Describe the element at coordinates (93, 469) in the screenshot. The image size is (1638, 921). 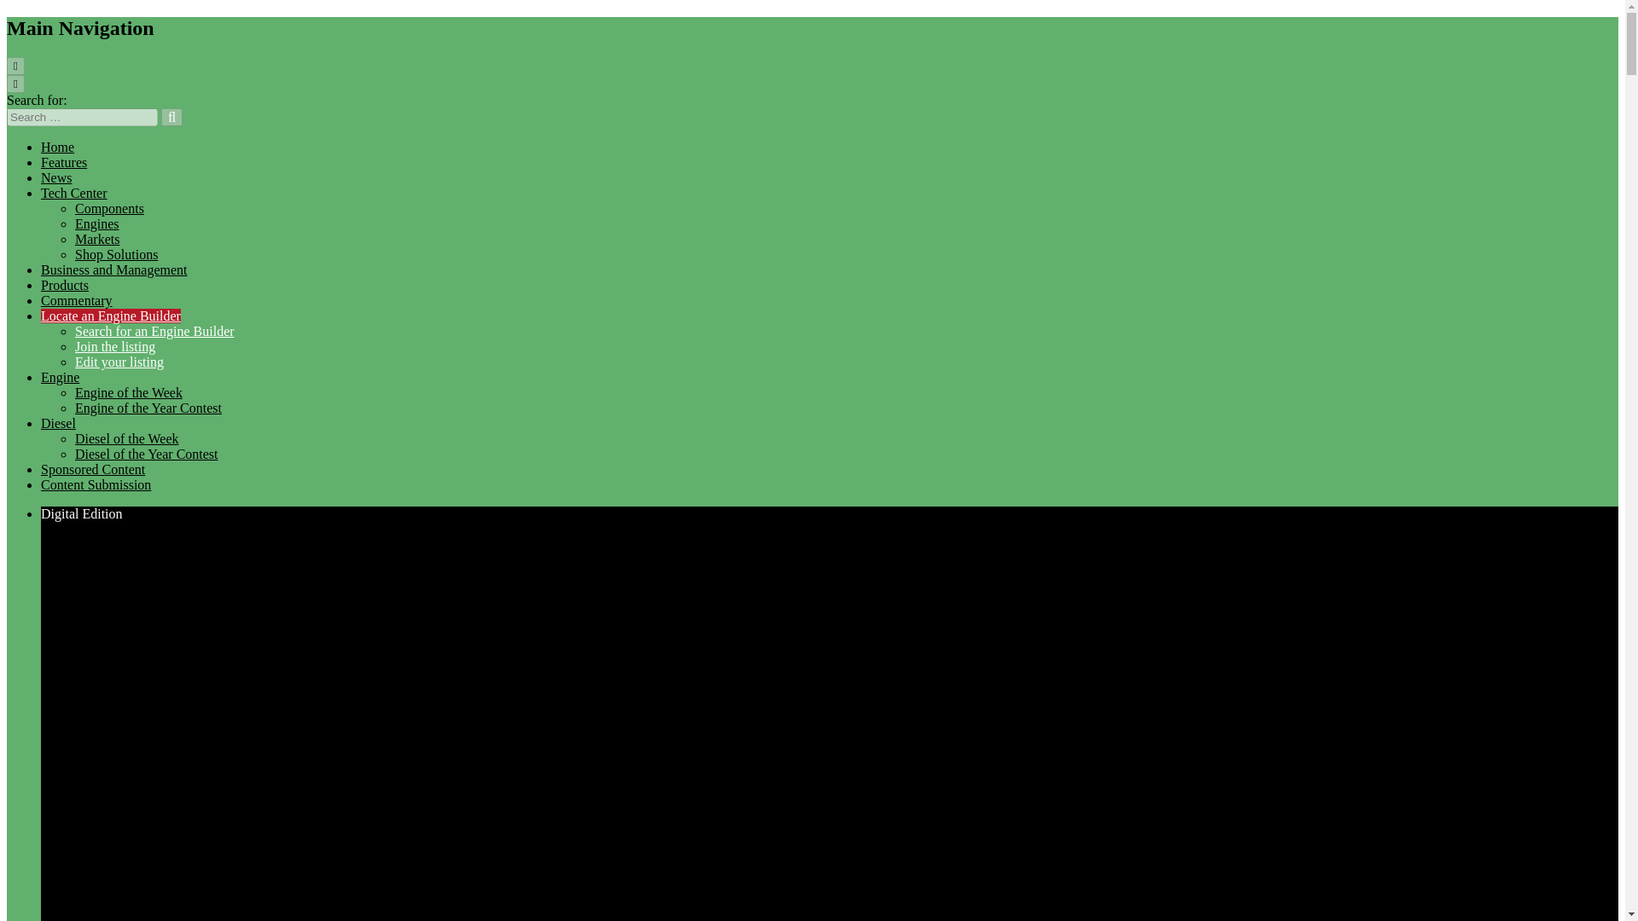
I see `Sponsored Content` at that location.